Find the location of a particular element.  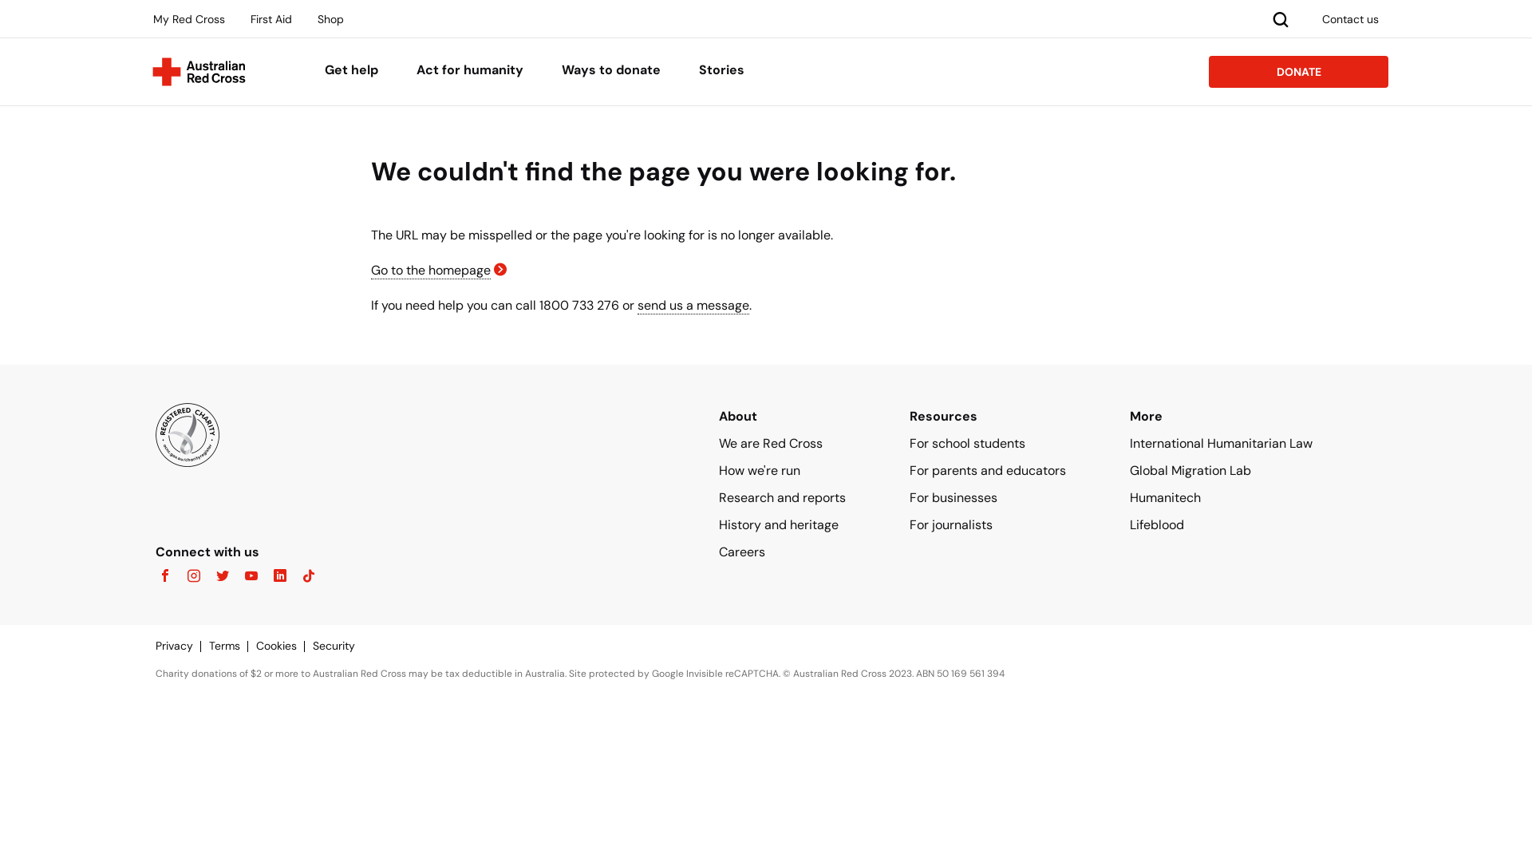

Act for humanity is located at coordinates (470, 72).